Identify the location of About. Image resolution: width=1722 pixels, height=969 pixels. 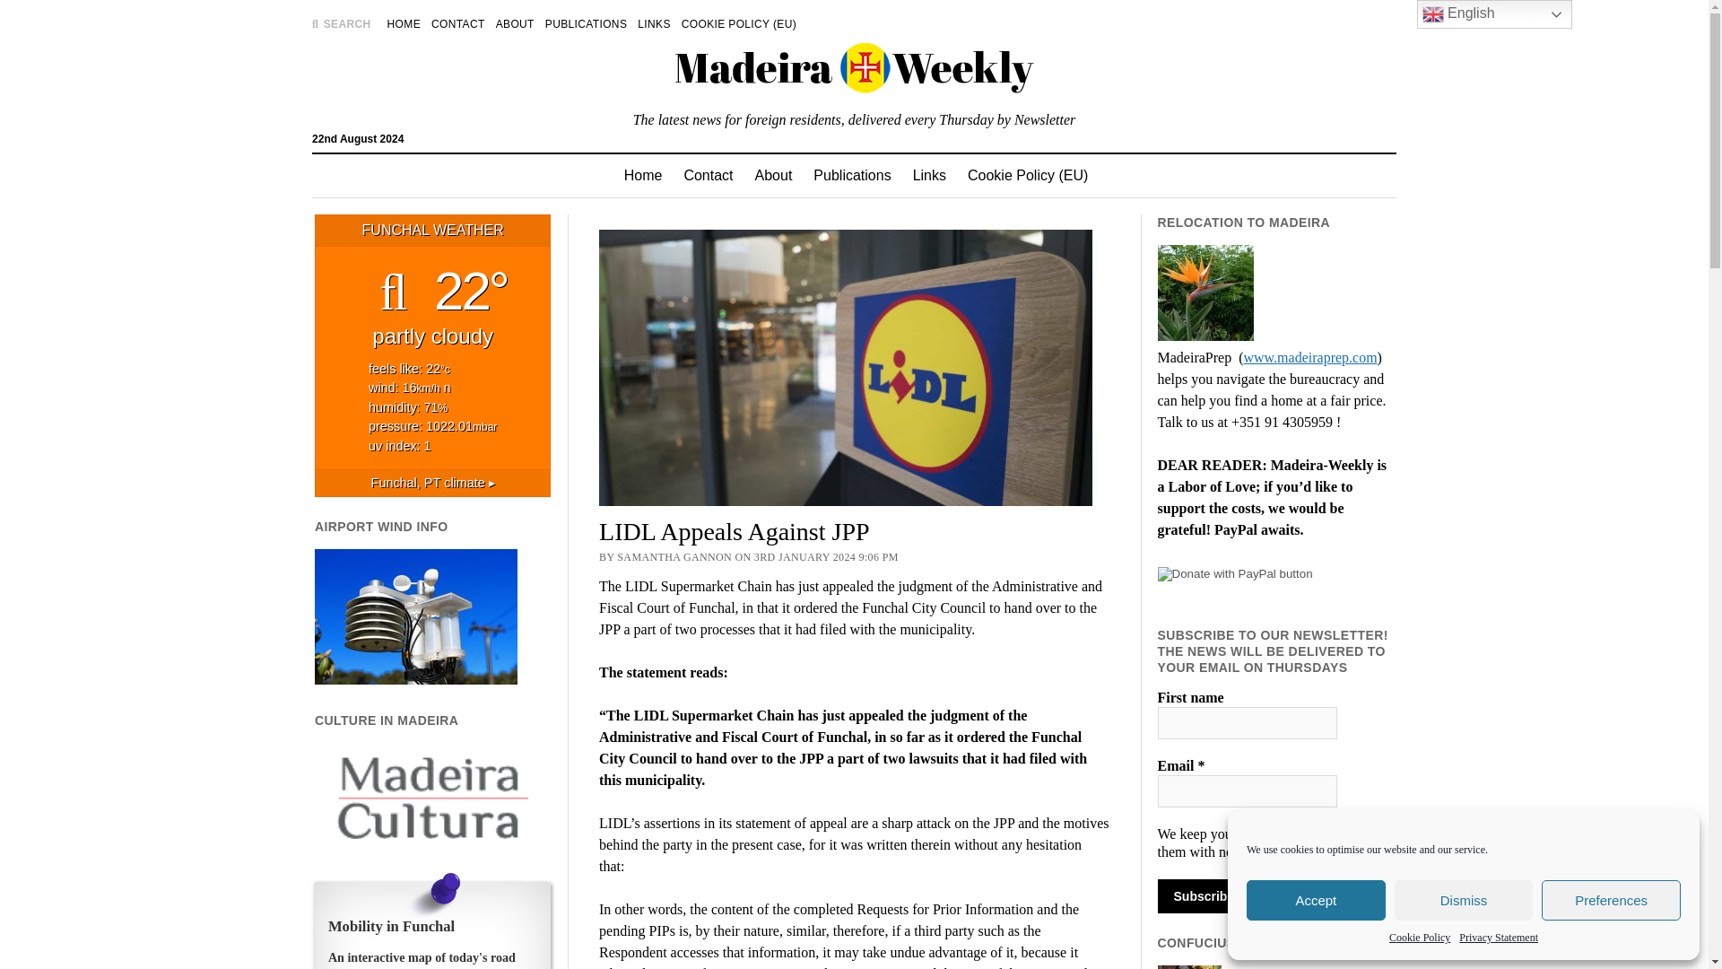
(773, 176).